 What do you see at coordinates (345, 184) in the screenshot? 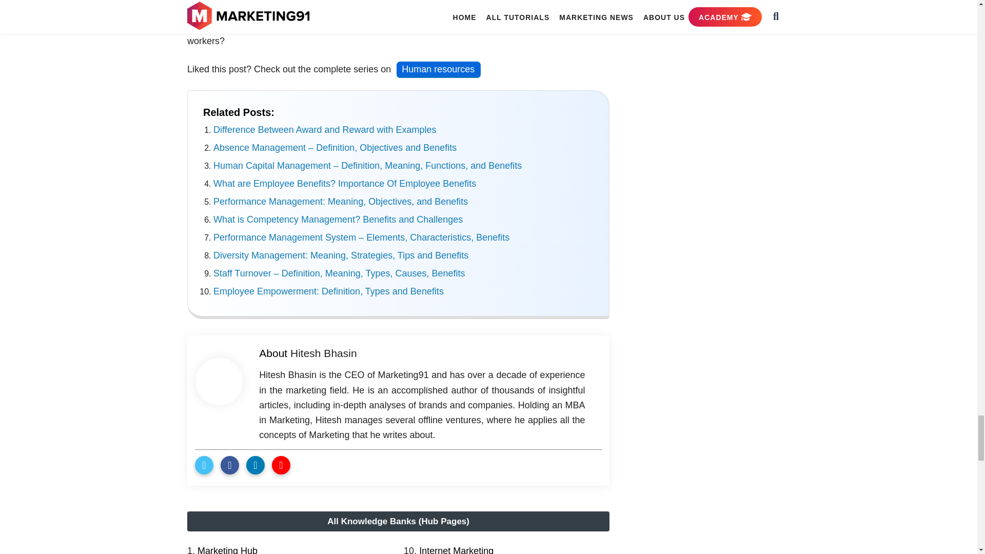
I see `What are Employee Benefits? Importance Of Employee Benefits` at bounding box center [345, 184].